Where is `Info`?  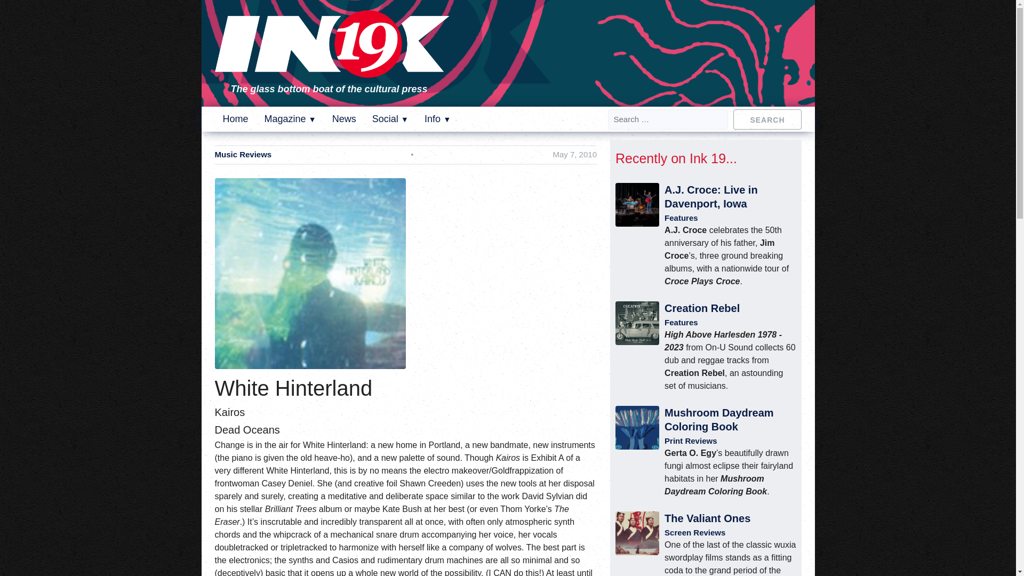 Info is located at coordinates (437, 118).